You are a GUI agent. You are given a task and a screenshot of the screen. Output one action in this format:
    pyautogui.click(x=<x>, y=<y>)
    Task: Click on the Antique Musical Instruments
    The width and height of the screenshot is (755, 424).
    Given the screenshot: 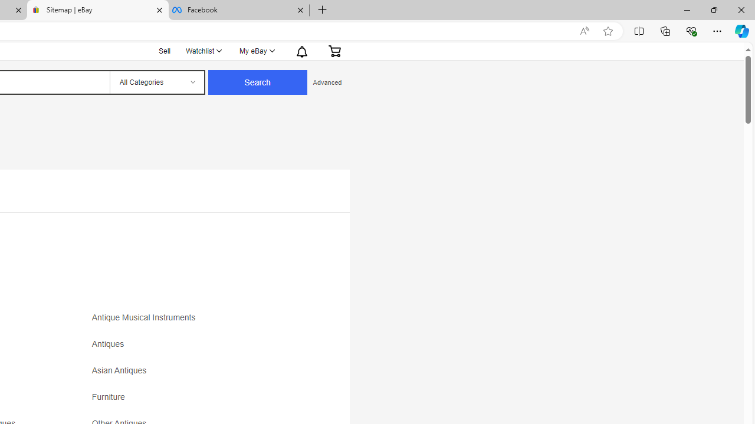 What is the action you would take?
    pyautogui.click(x=196, y=322)
    